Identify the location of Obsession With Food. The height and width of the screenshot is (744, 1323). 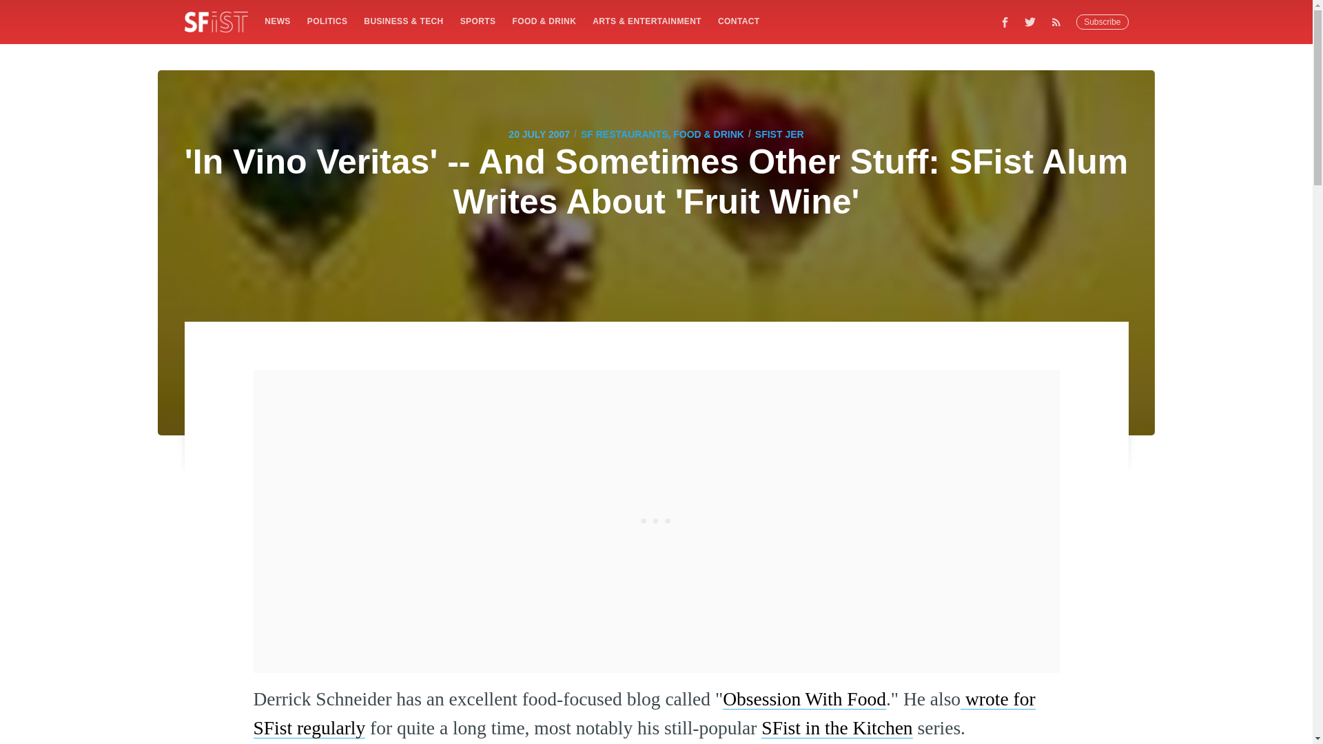
(804, 699).